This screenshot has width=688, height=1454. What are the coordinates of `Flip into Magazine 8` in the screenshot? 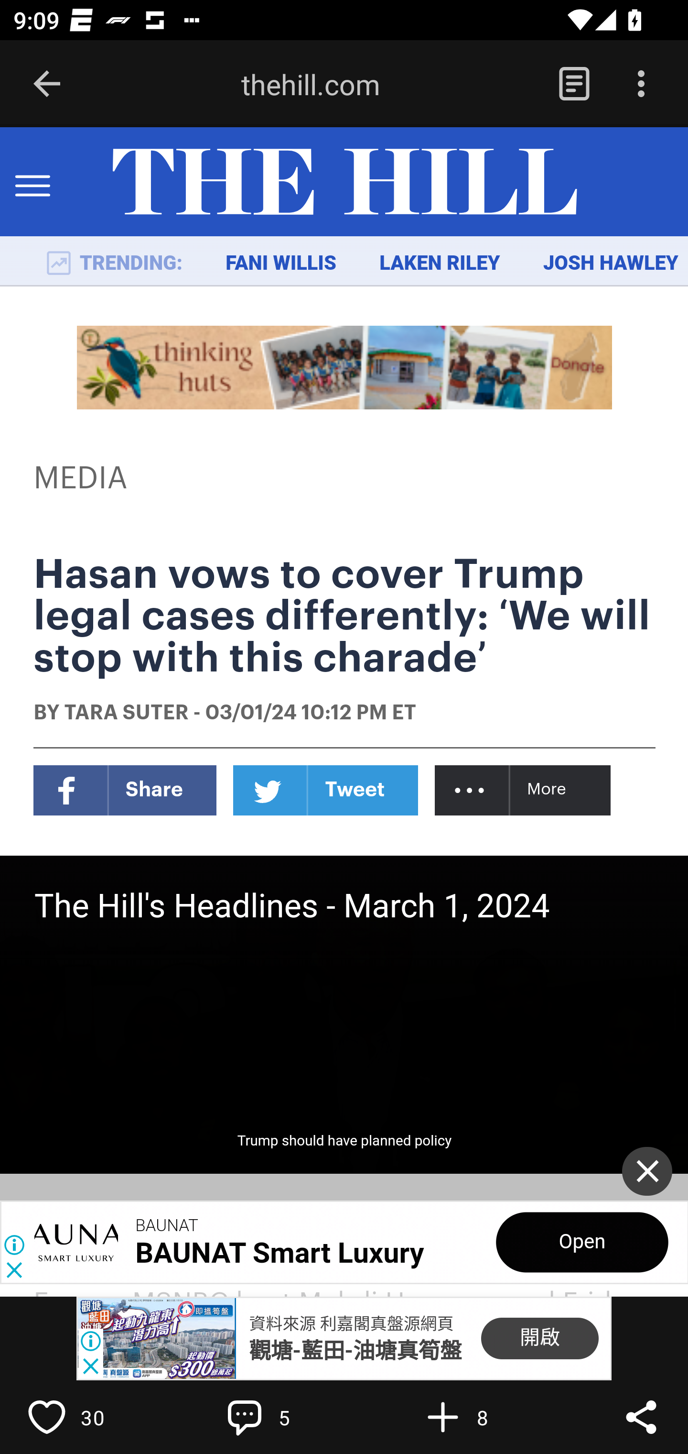 It's located at (483, 1417).